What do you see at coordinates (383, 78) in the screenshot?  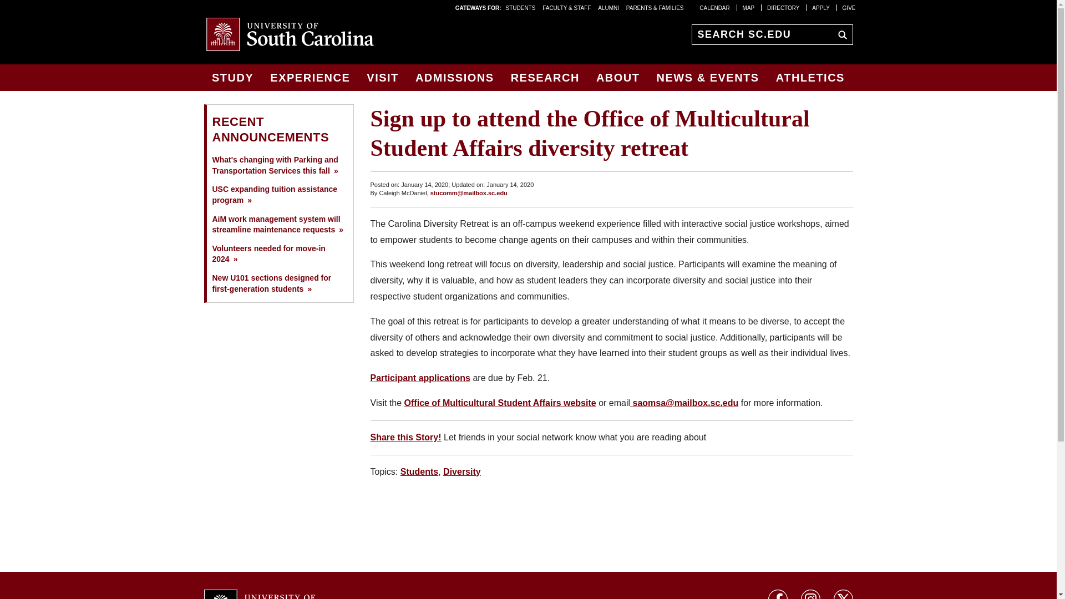 I see `VISIT` at bounding box center [383, 78].